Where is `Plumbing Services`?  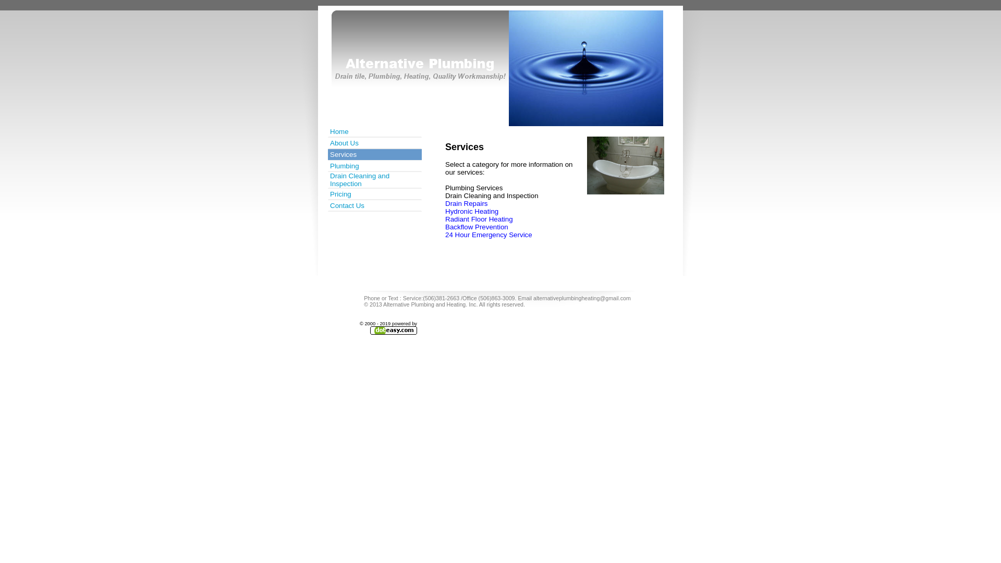
Plumbing Services is located at coordinates (474, 188).